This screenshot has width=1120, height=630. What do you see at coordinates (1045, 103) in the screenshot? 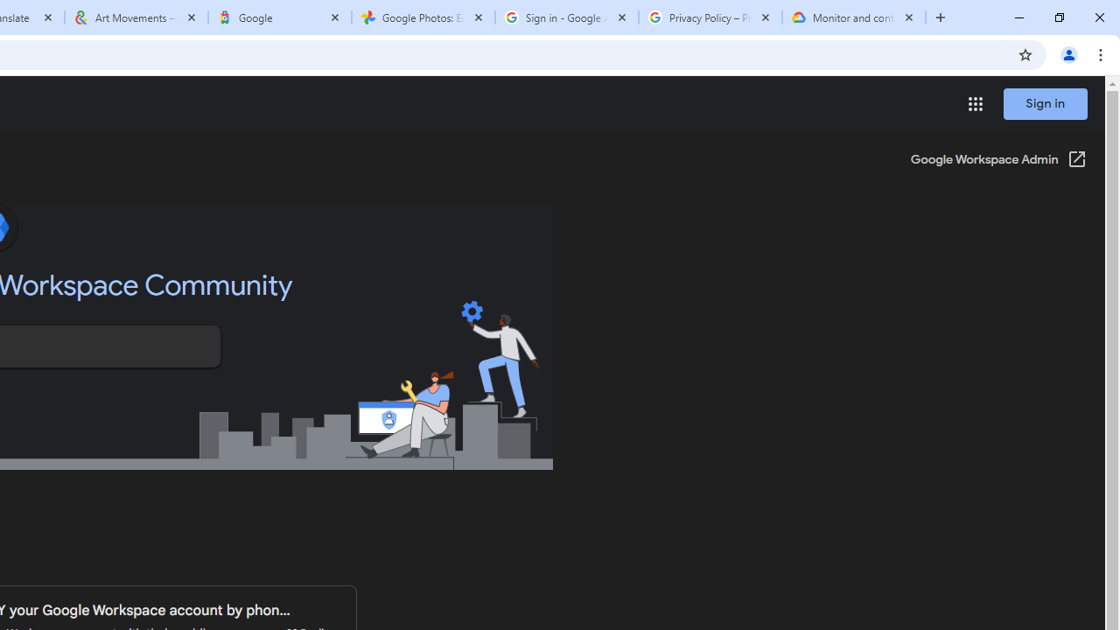
I see `Sign in` at bounding box center [1045, 103].